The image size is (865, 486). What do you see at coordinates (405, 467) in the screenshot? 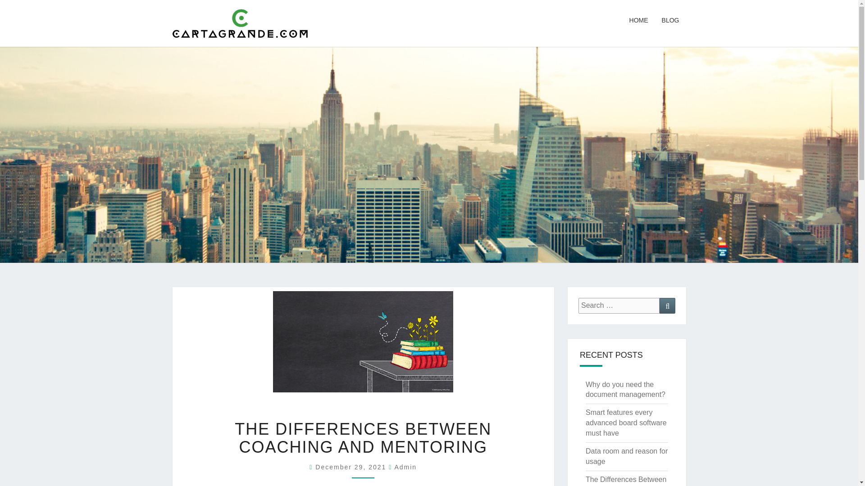
I see `Admin` at bounding box center [405, 467].